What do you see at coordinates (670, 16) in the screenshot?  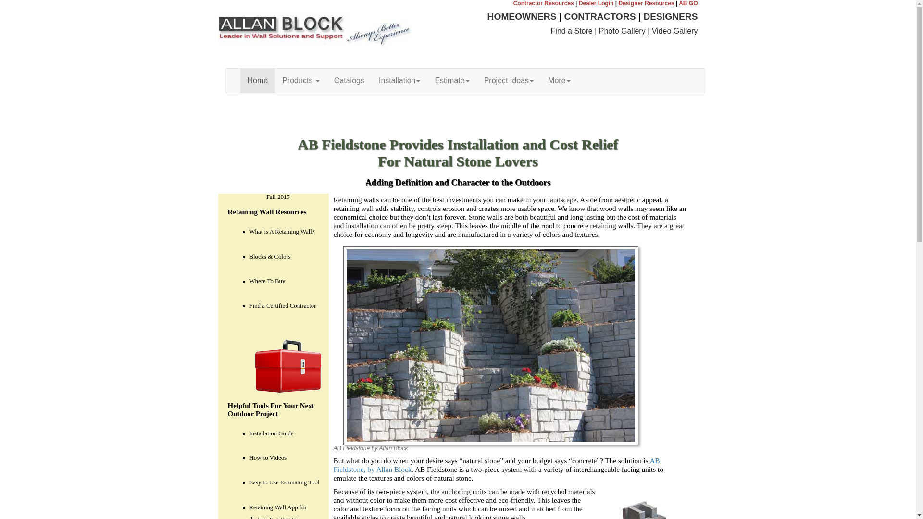 I see `DESIGNERS` at bounding box center [670, 16].